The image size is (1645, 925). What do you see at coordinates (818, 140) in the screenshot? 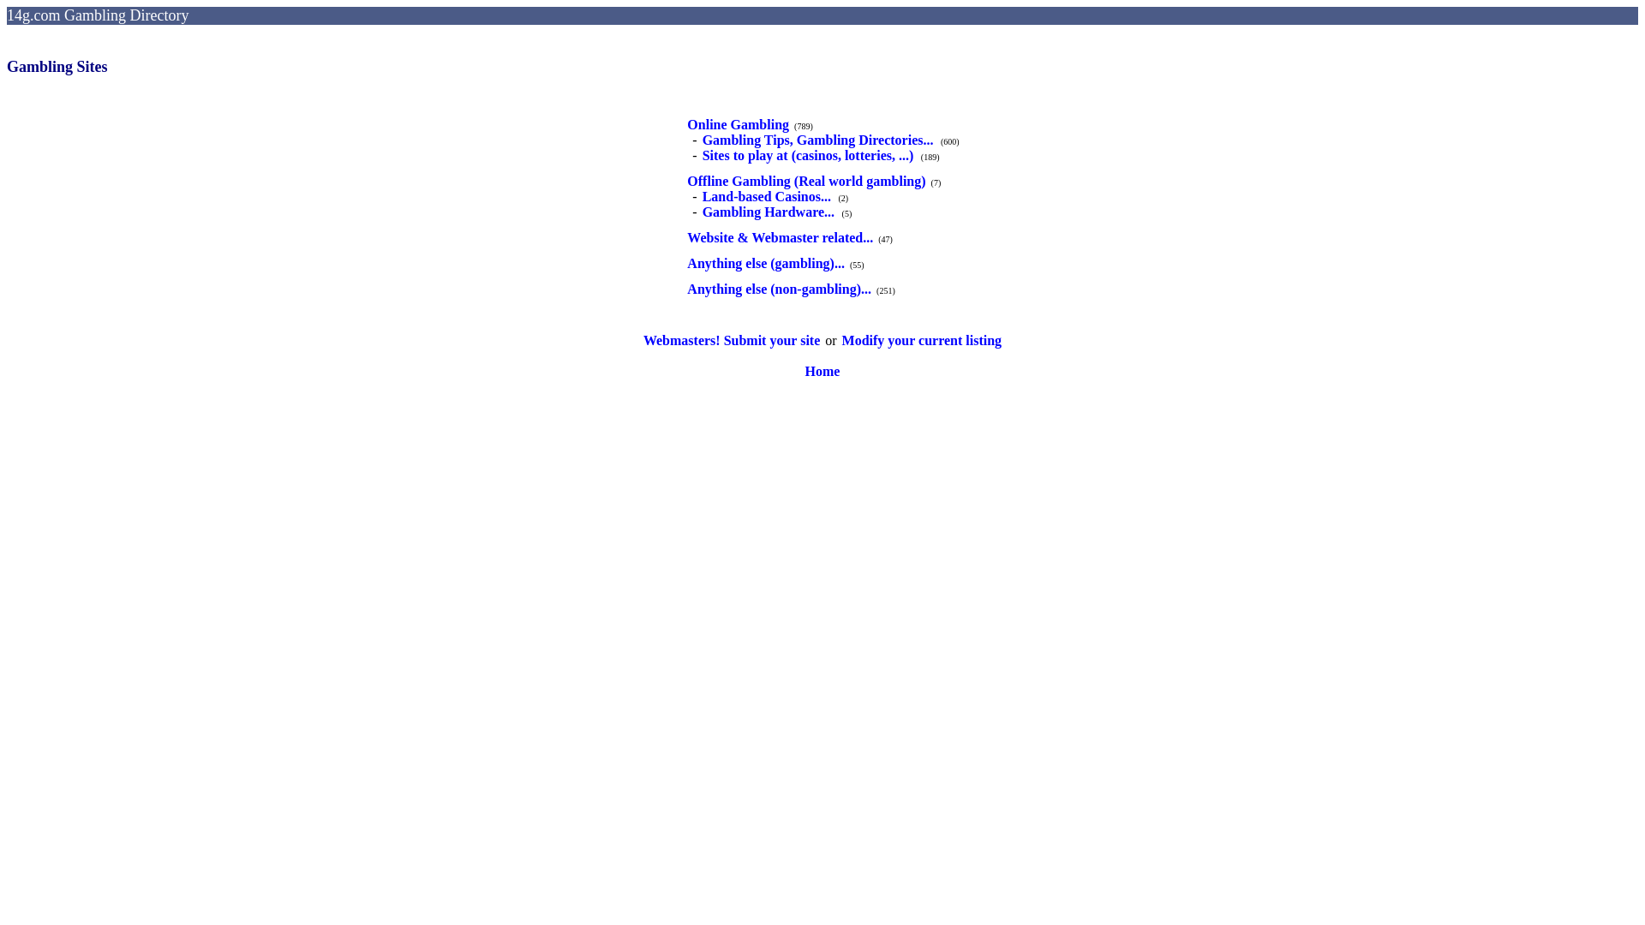
I see `Gambling Tips, Gambling Directories...` at bounding box center [818, 140].